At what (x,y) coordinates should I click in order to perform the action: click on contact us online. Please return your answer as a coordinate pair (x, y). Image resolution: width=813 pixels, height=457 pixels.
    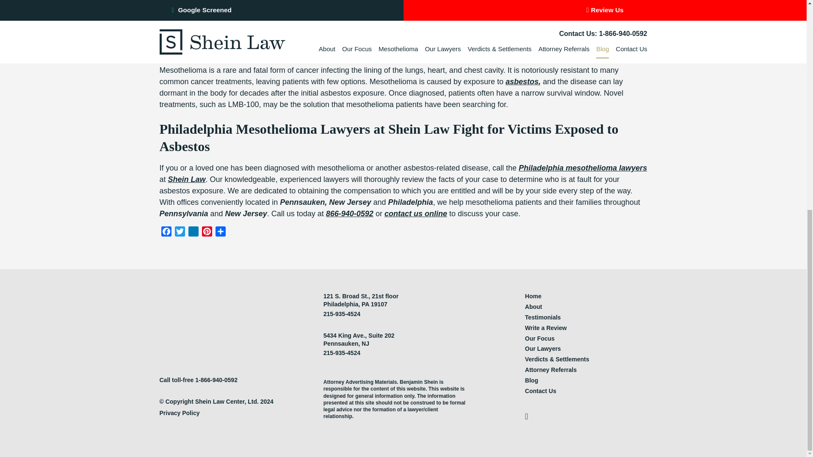
    Looking at the image, I should click on (416, 213).